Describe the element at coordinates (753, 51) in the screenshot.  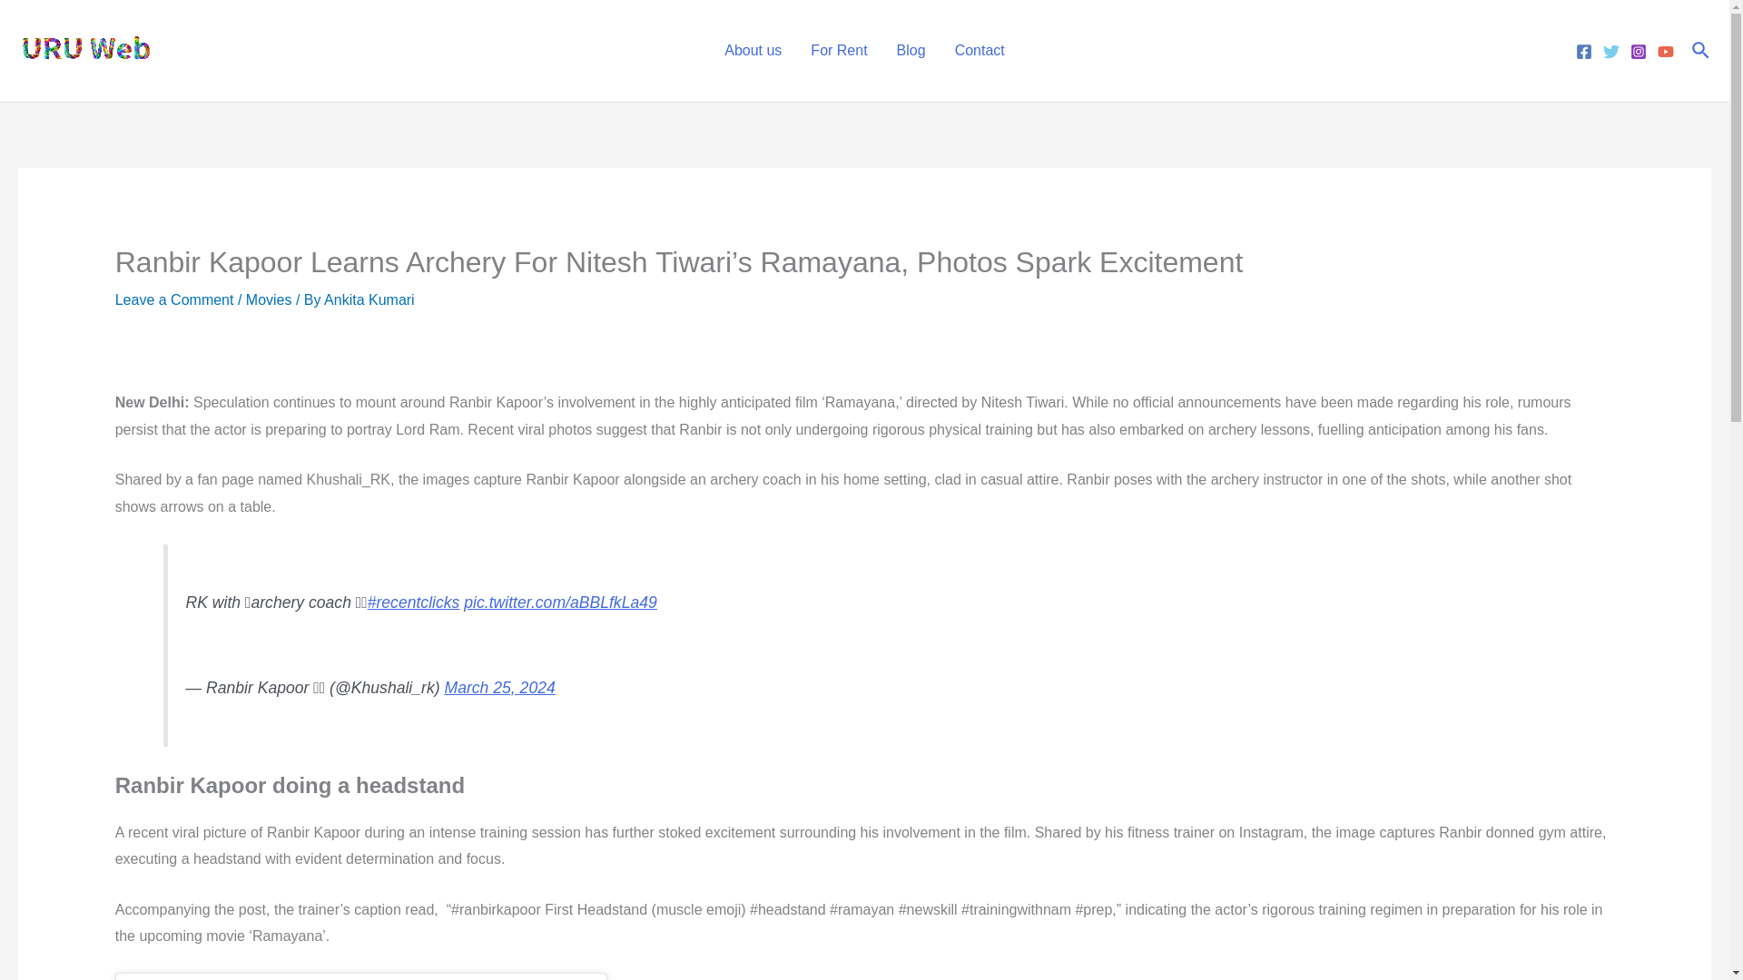
I see `About us` at that location.